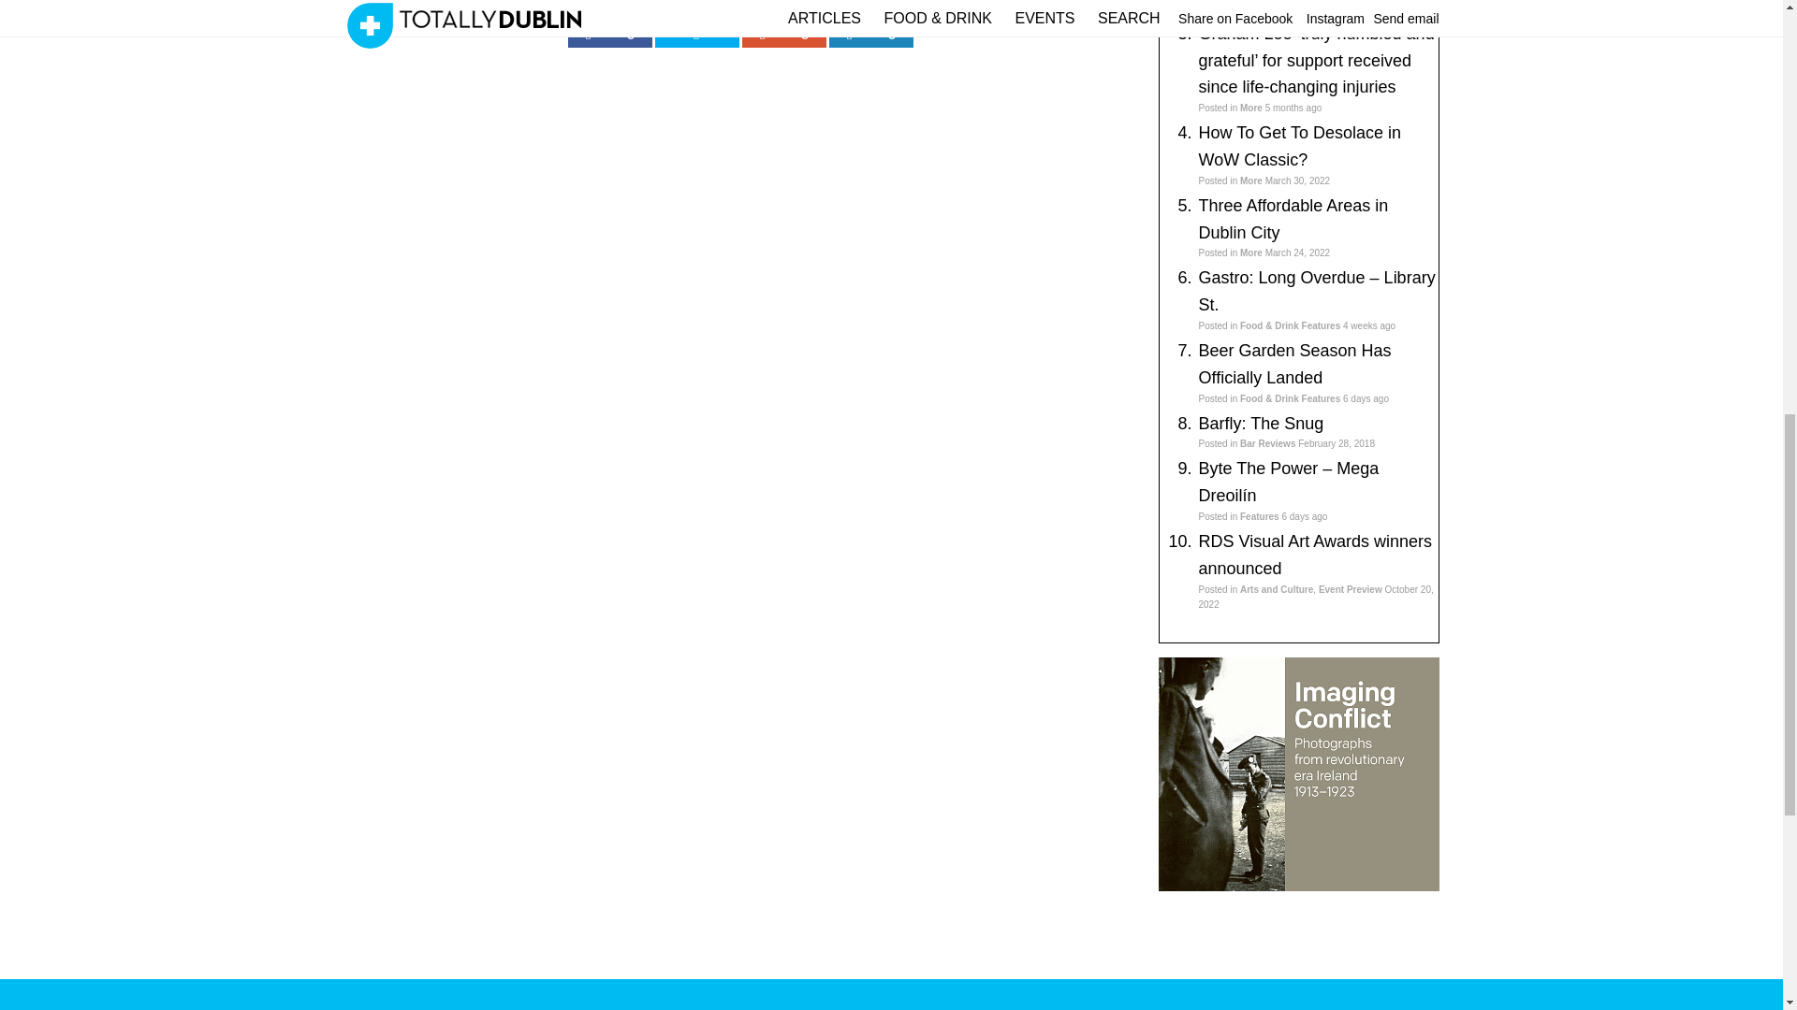 The height and width of the screenshot is (1010, 1797). What do you see at coordinates (608, 33) in the screenshot?
I see `0` at bounding box center [608, 33].